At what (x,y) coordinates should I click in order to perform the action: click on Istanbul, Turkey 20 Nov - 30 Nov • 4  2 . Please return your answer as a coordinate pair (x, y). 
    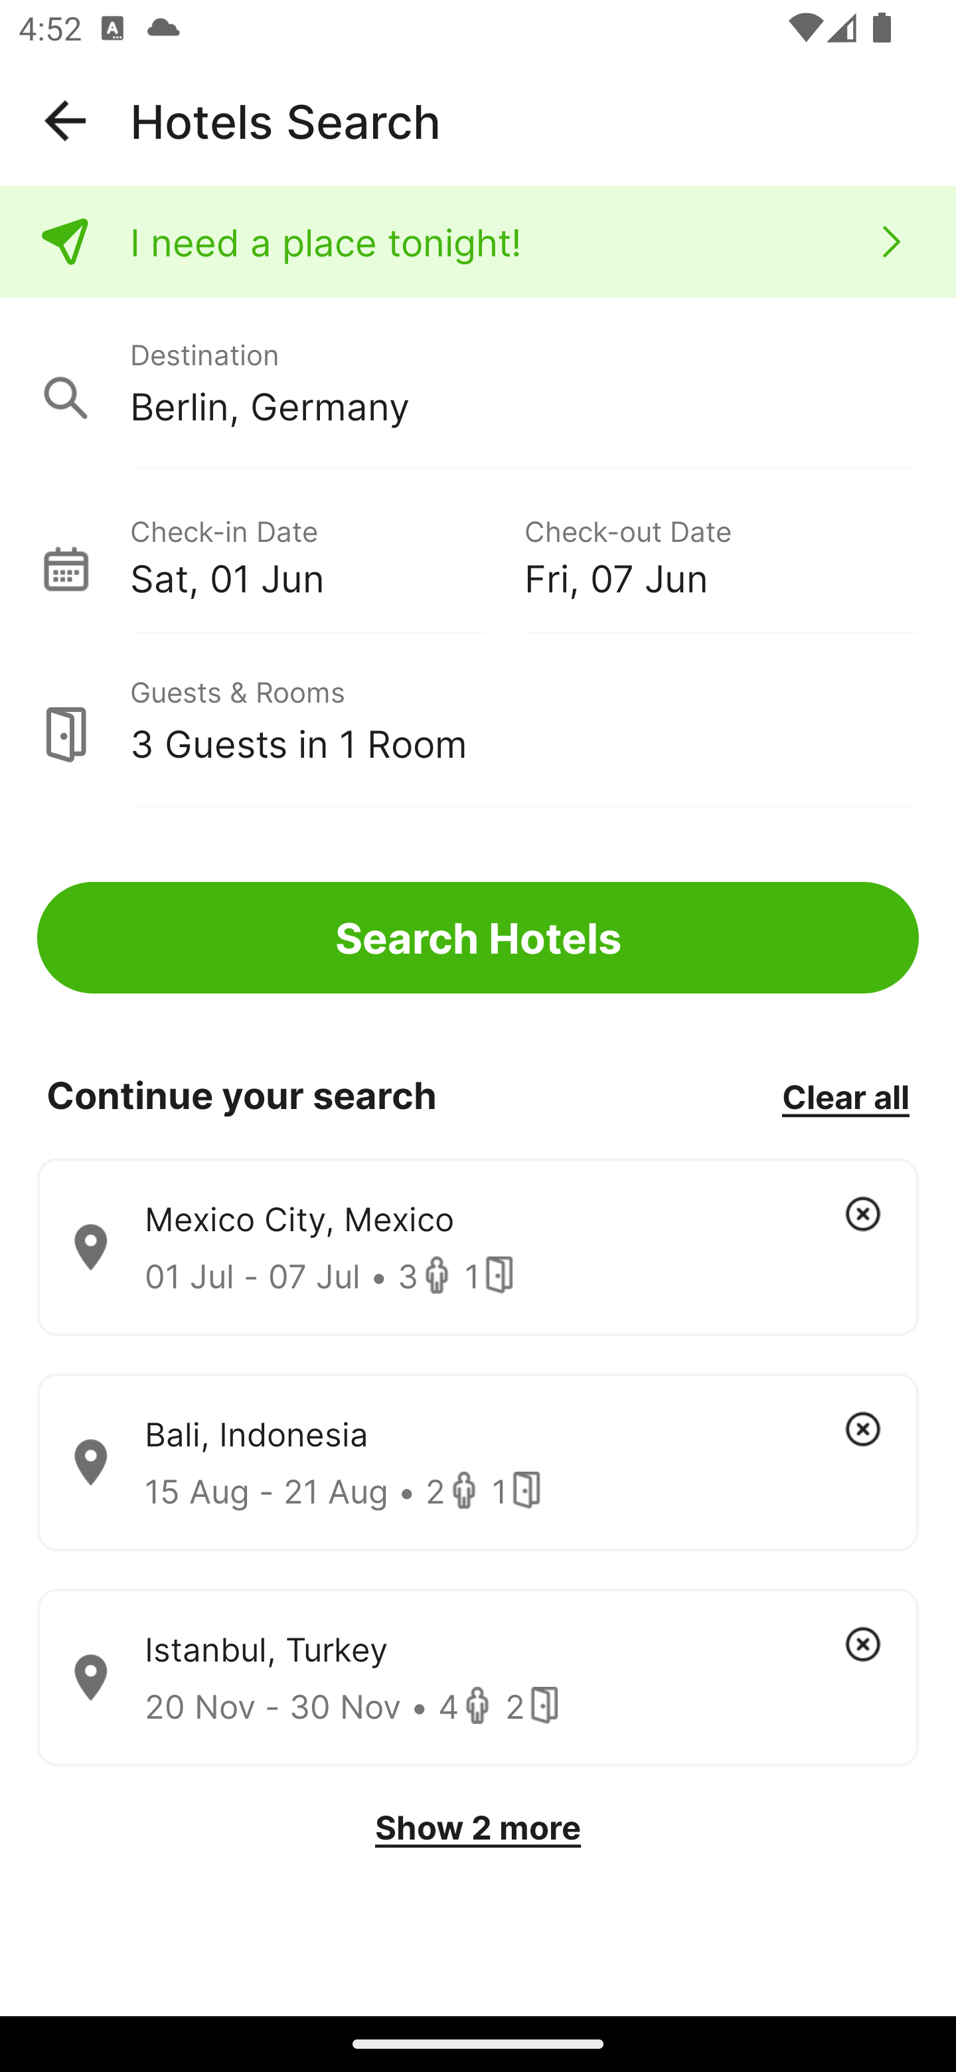
    Looking at the image, I should click on (478, 1678).